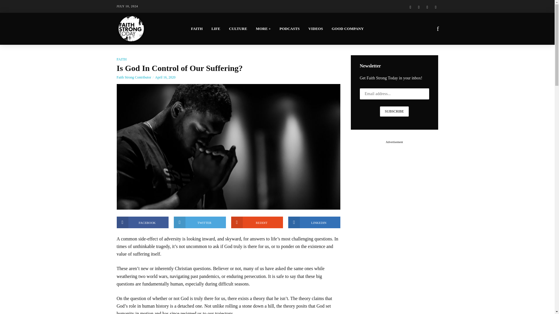  I want to click on FAITH, so click(197, 28).